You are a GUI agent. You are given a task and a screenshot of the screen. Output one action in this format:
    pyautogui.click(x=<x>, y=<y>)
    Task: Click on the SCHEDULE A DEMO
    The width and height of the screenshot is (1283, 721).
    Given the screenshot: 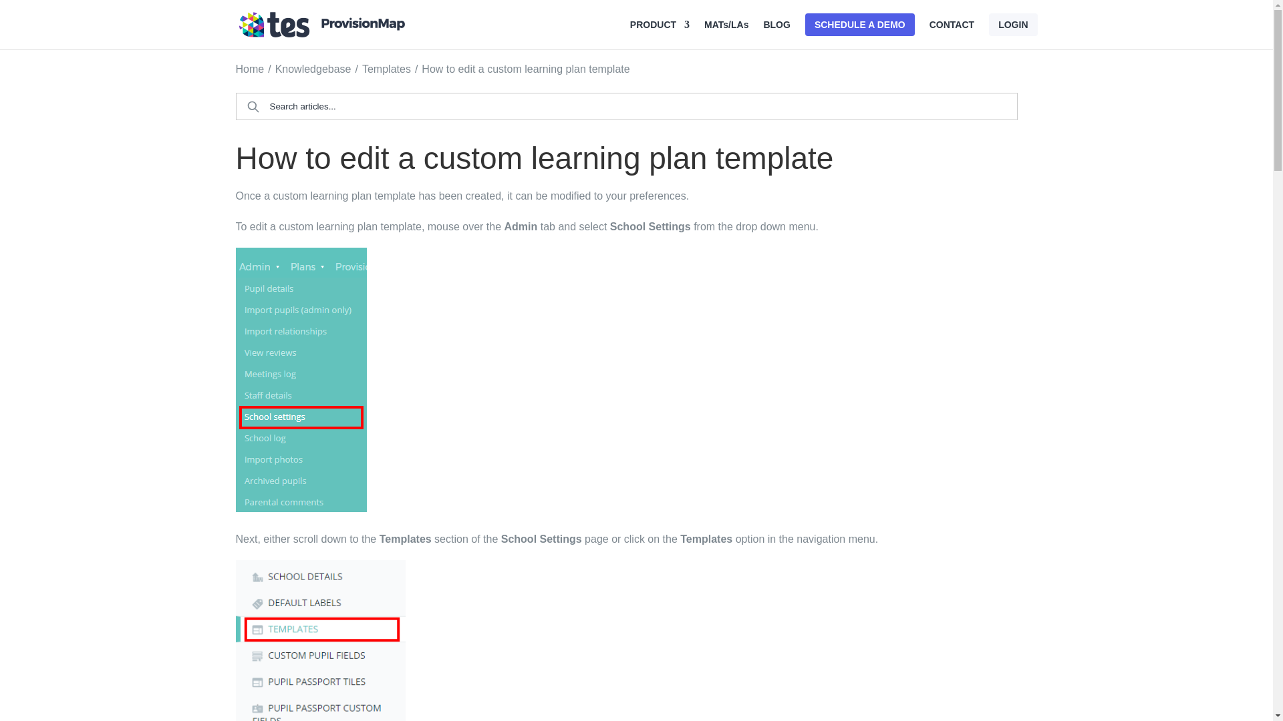 What is the action you would take?
    pyautogui.click(x=859, y=25)
    